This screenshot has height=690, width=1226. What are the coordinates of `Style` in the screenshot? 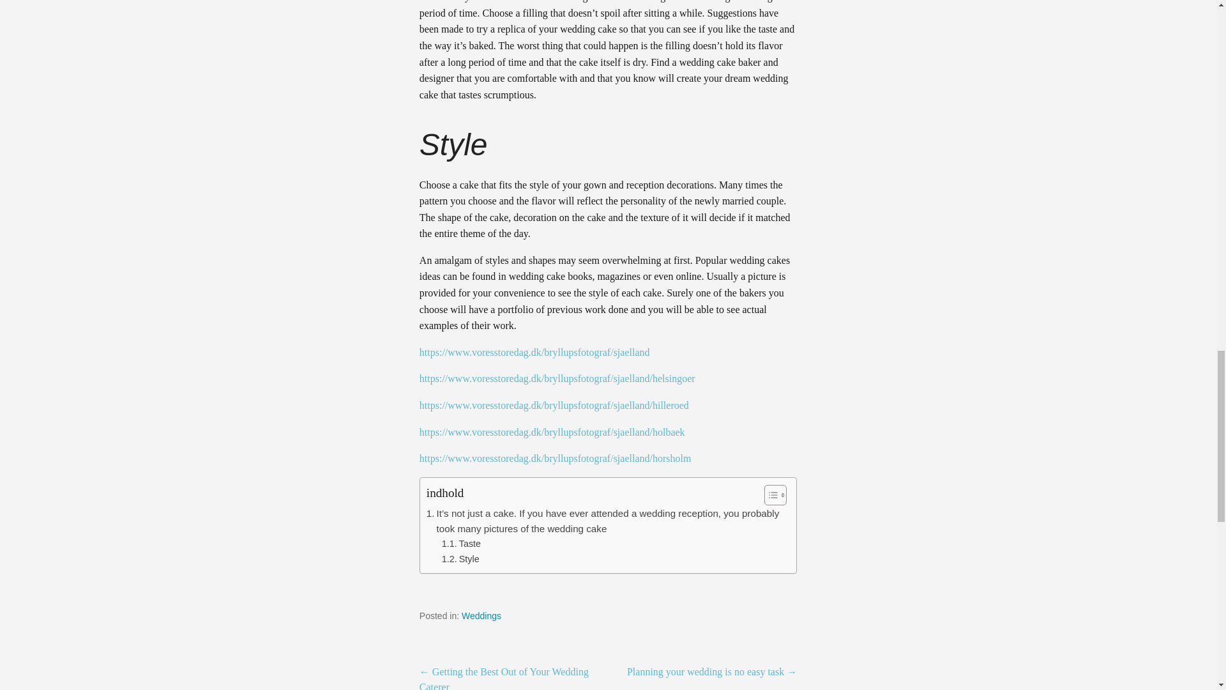 It's located at (460, 559).